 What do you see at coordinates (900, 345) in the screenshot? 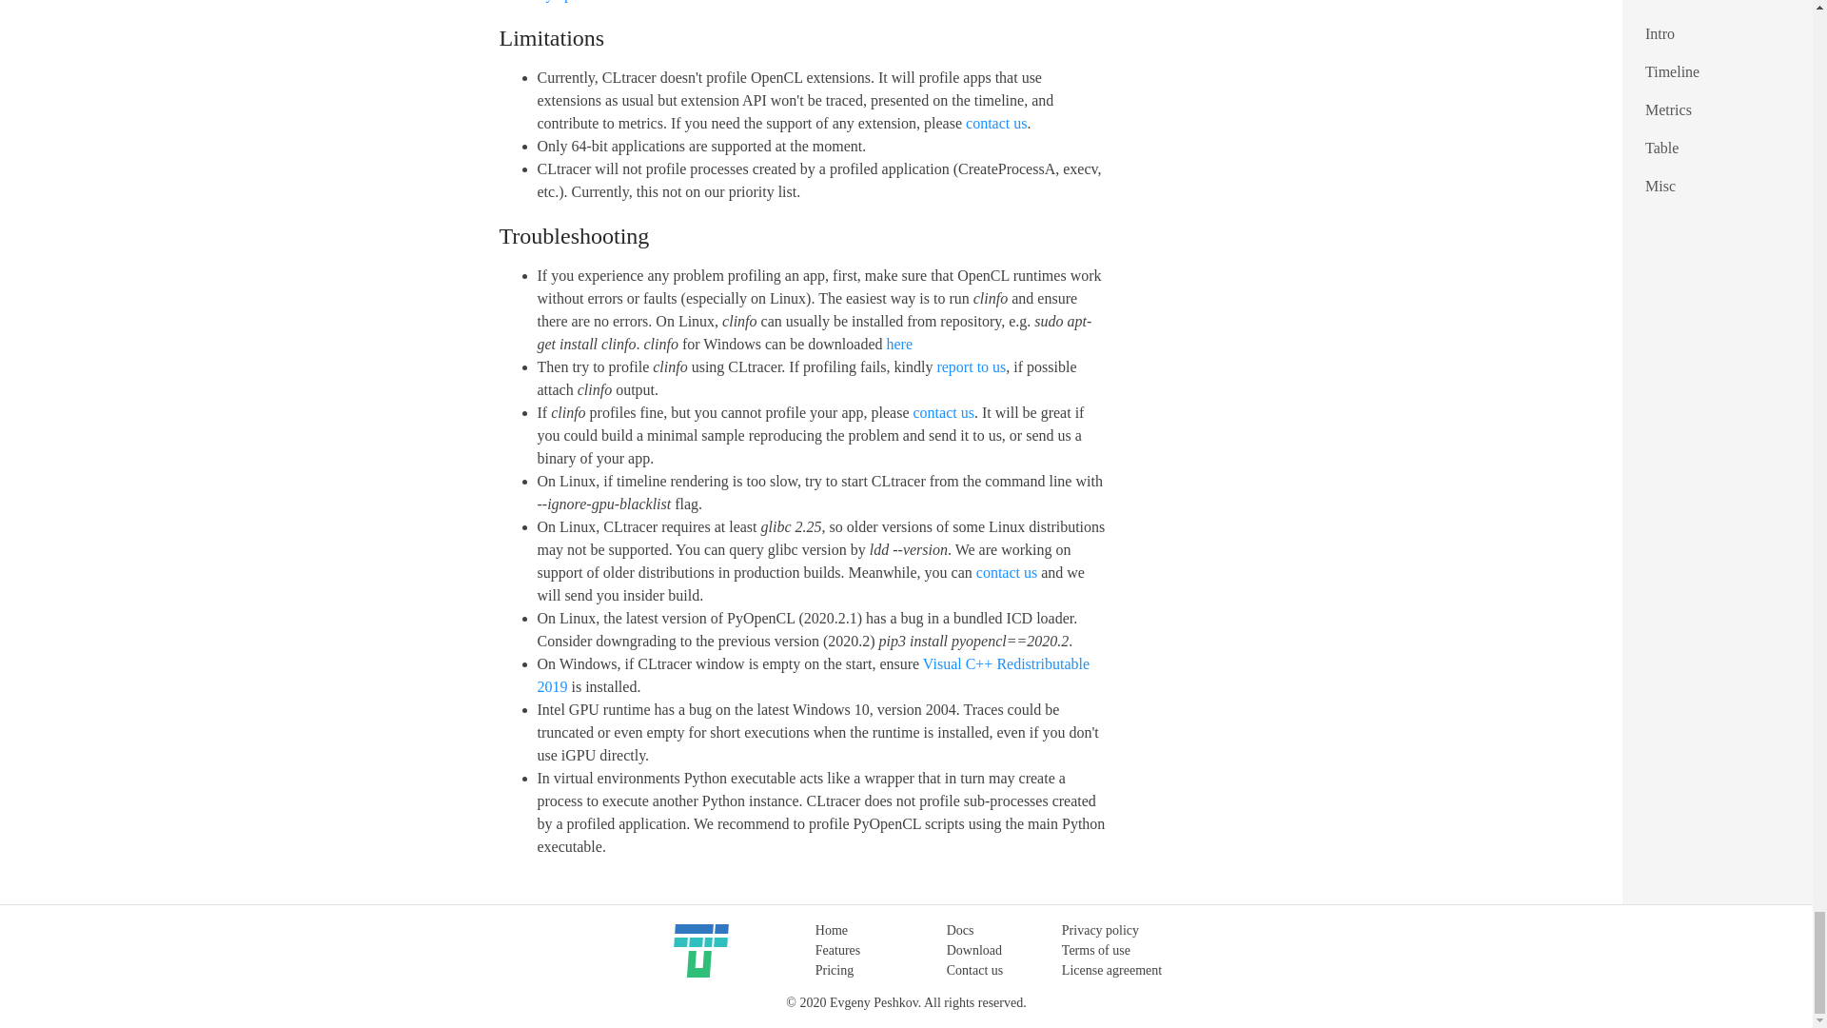
I see `here` at bounding box center [900, 345].